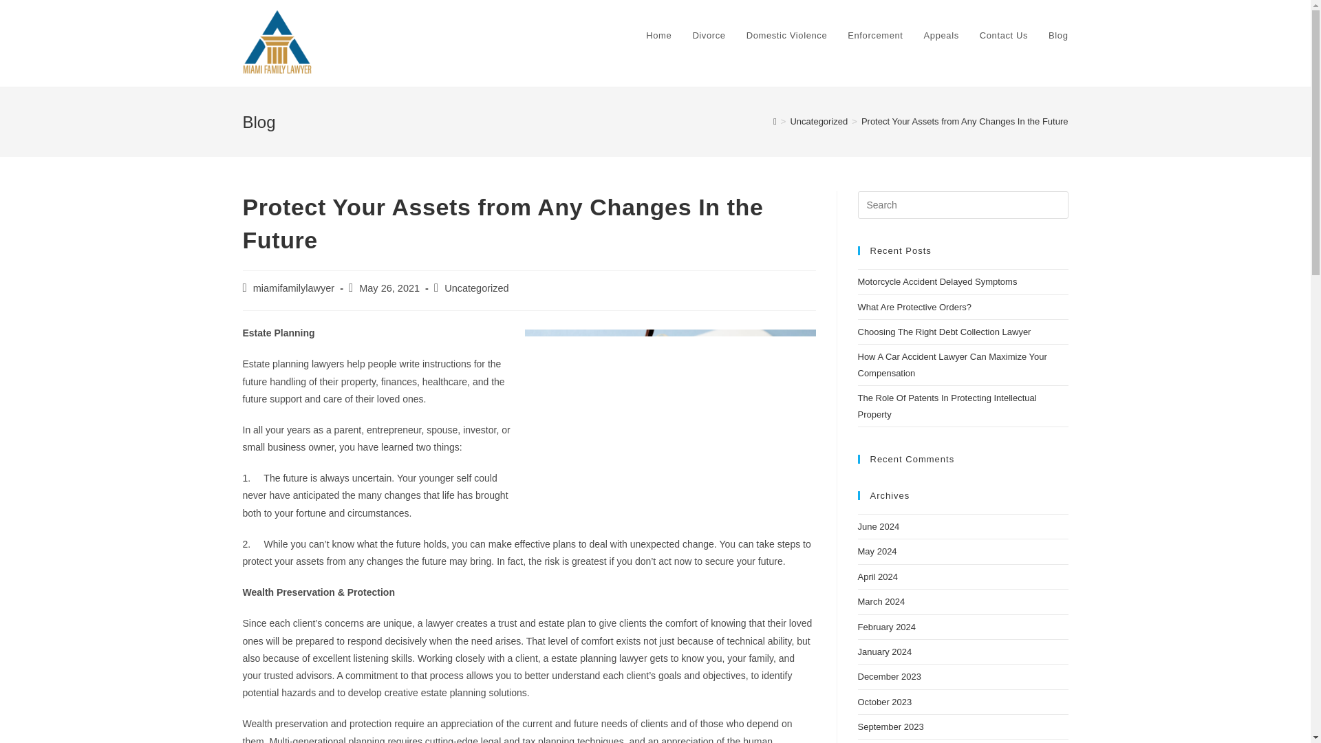 Image resolution: width=1321 pixels, height=743 pixels. I want to click on Motorcycle Accident Delayed Symptoms, so click(937, 281).